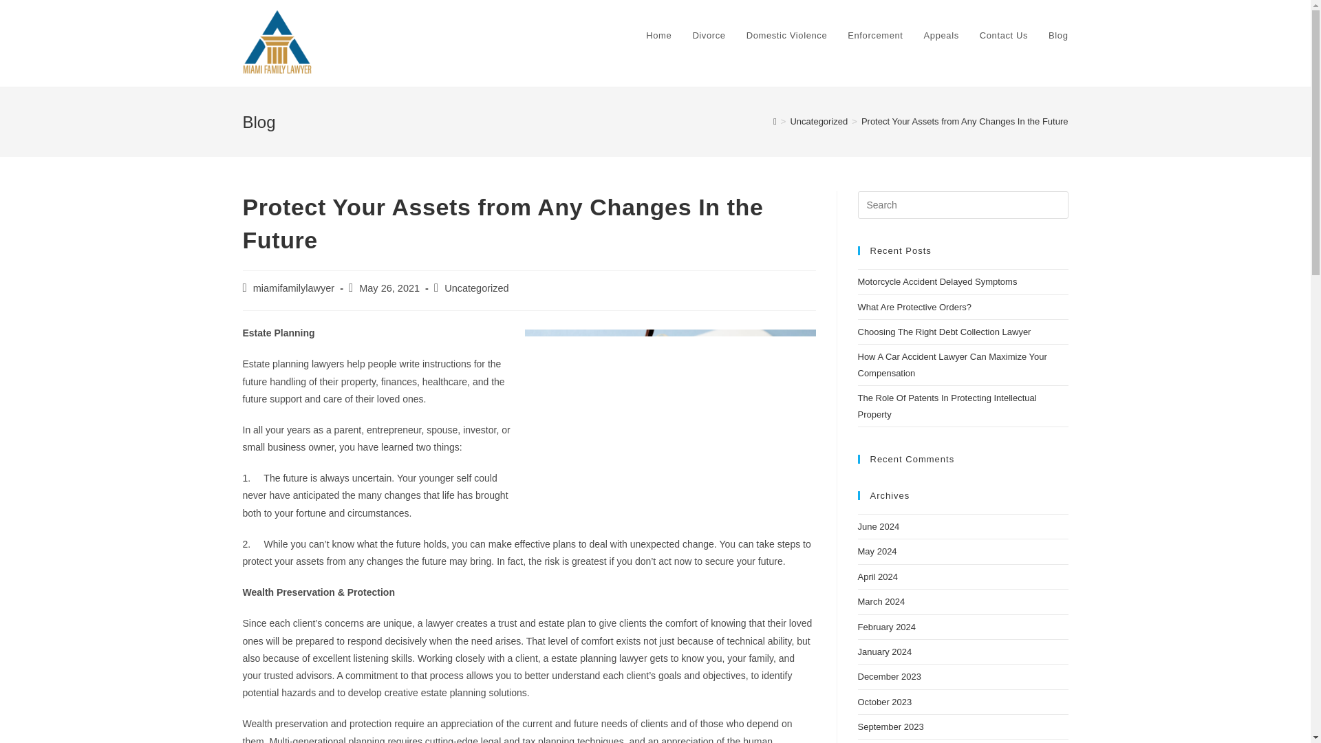 Image resolution: width=1321 pixels, height=743 pixels. I want to click on Motorcycle Accident Delayed Symptoms, so click(937, 281).